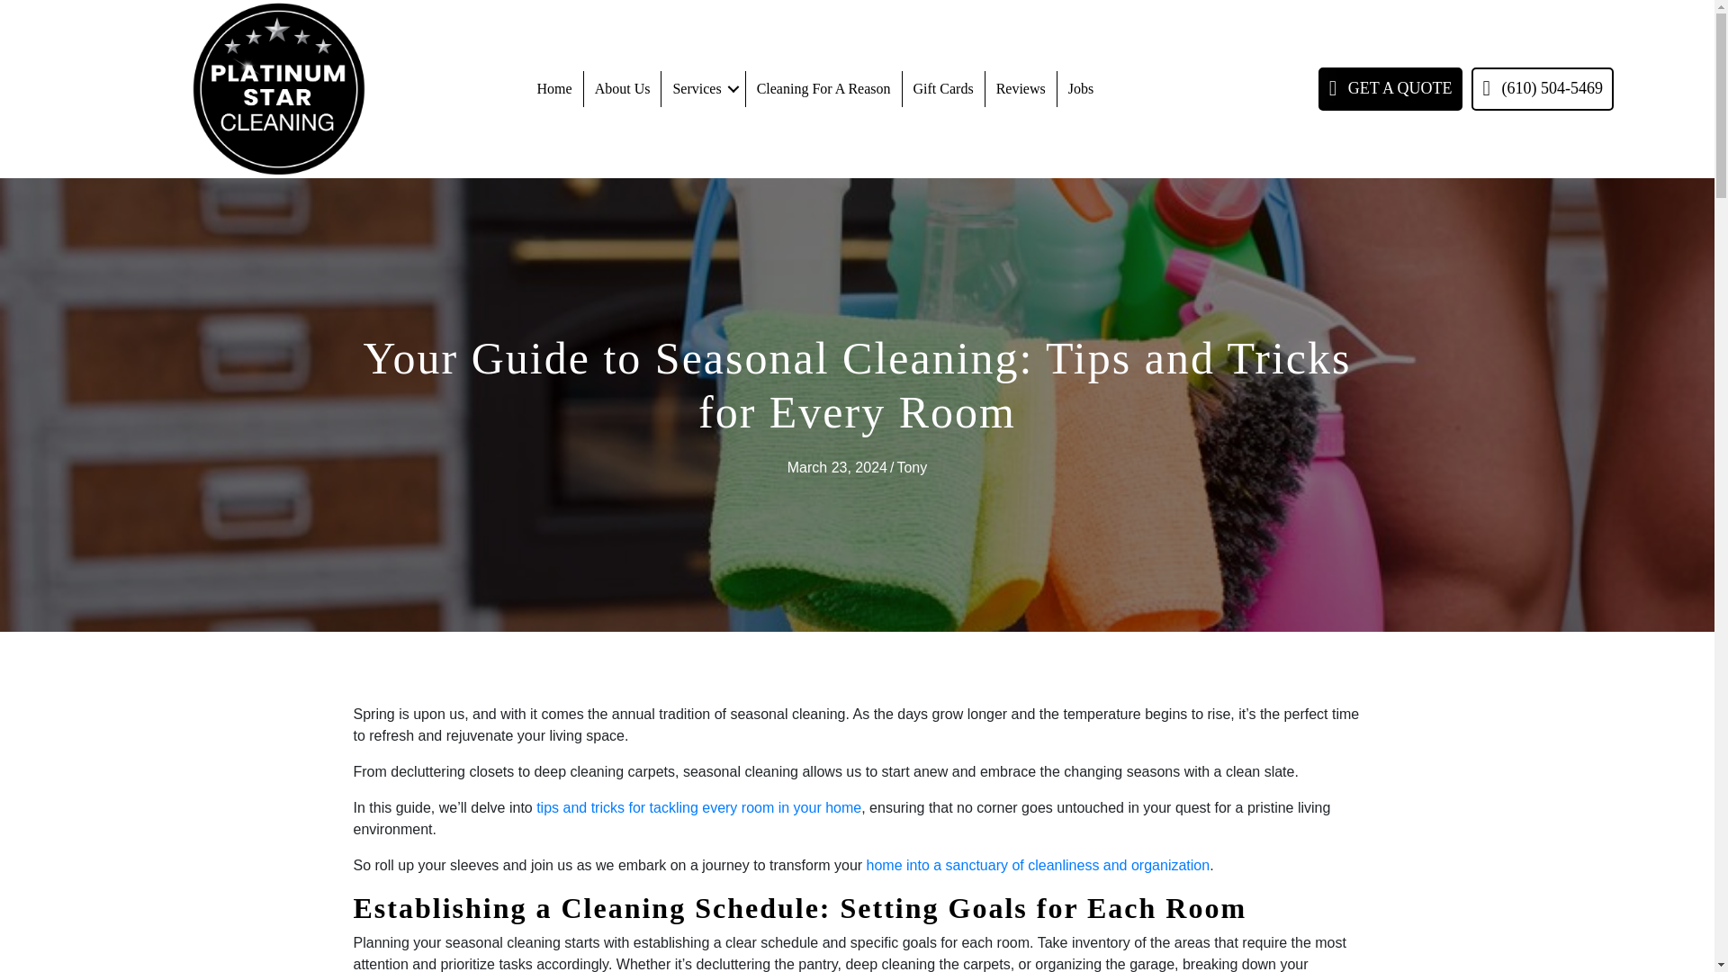 The height and width of the screenshot is (972, 1728). Describe the element at coordinates (703, 88) in the screenshot. I see `Services` at that location.